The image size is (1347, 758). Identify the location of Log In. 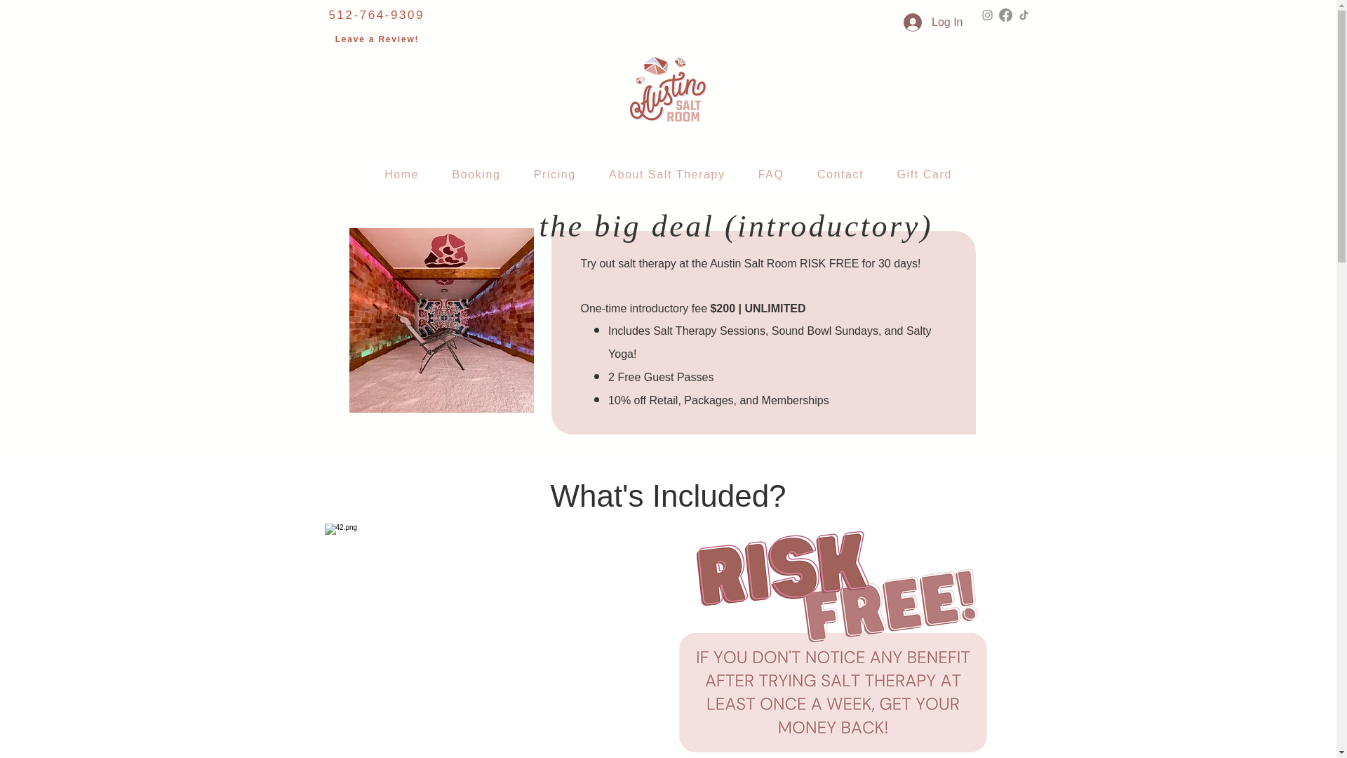
(933, 22).